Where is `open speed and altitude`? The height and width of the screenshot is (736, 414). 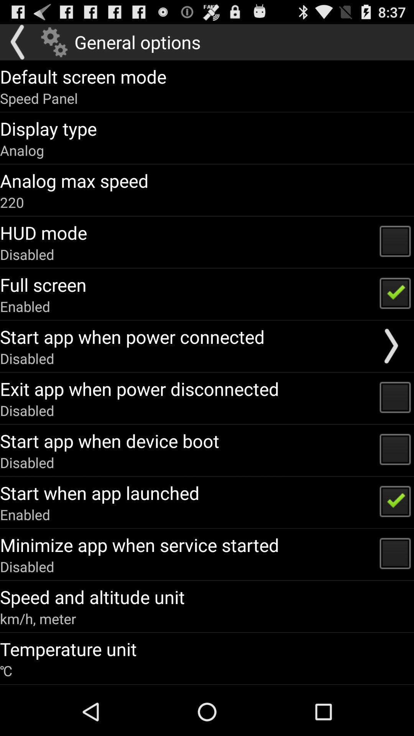 open speed and altitude is located at coordinates (92, 597).